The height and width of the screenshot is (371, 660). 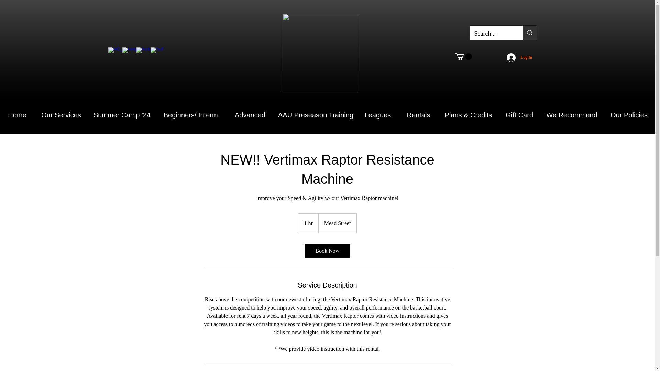 What do you see at coordinates (17, 115) in the screenshot?
I see `Home` at bounding box center [17, 115].